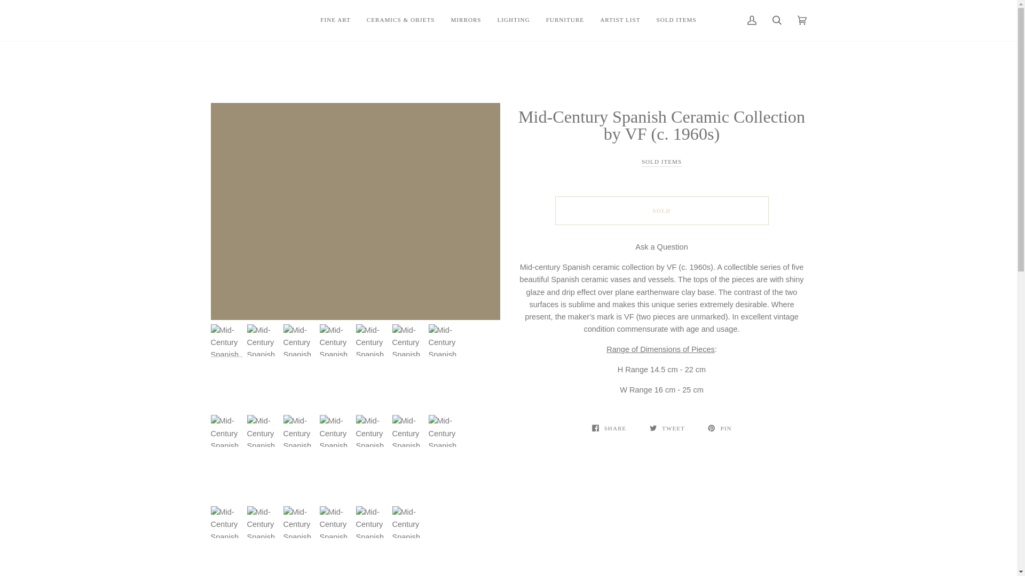 Image resolution: width=1025 pixels, height=576 pixels. Describe the element at coordinates (466, 20) in the screenshot. I see `MIRRORS` at that location.